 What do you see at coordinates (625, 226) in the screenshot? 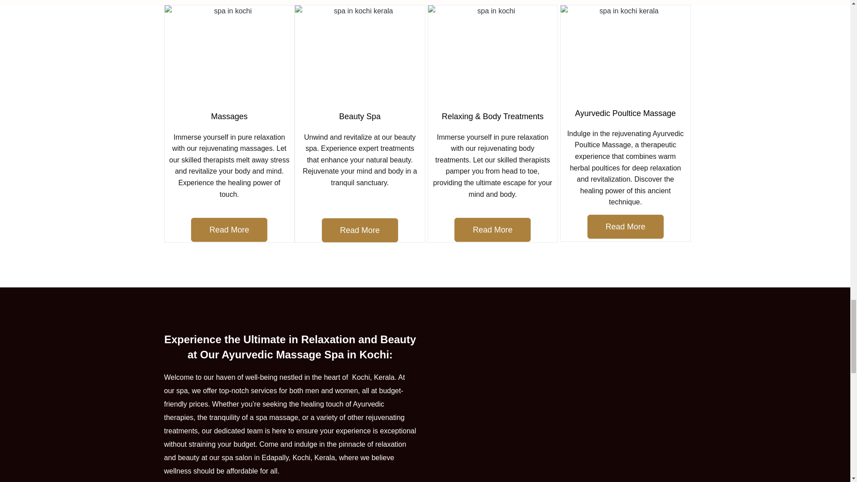
I see `Read More` at bounding box center [625, 226].